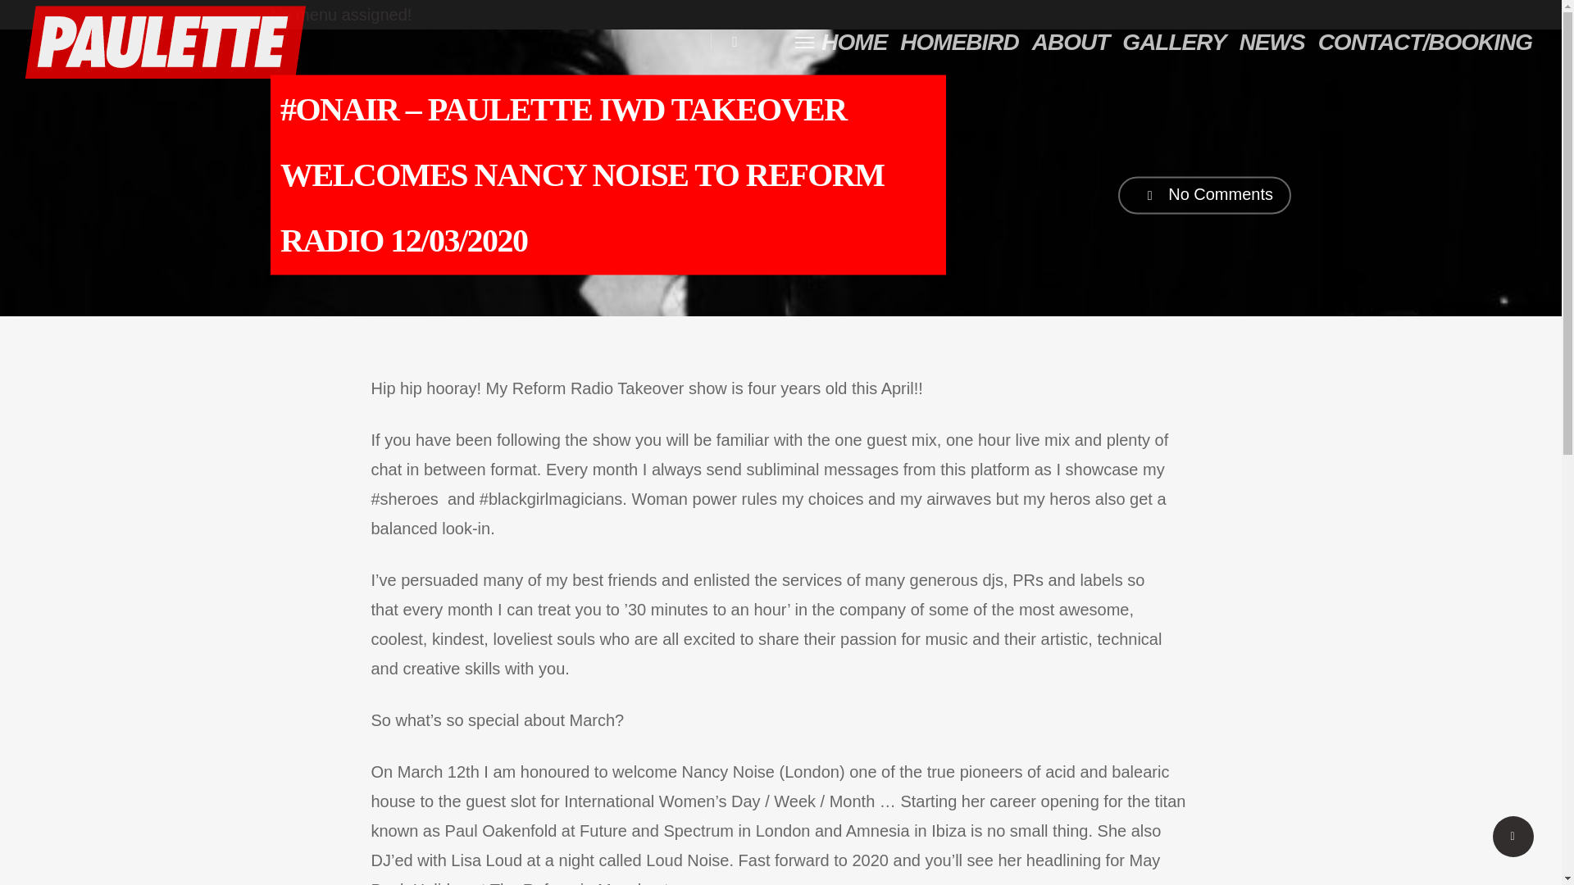 This screenshot has height=885, width=1574. What do you see at coordinates (1174, 42) in the screenshot?
I see `GALLERY` at bounding box center [1174, 42].